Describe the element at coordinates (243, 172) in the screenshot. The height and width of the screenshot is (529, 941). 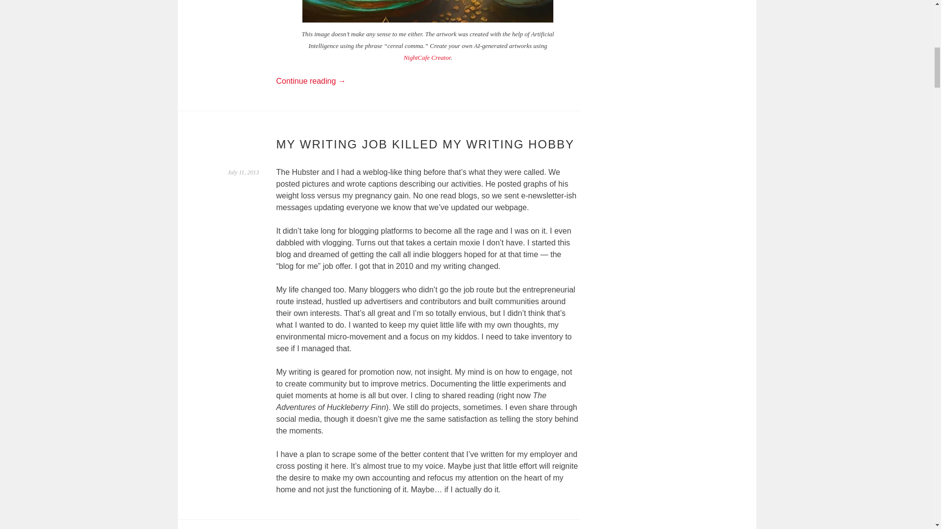
I see `July 11, 2013` at that location.